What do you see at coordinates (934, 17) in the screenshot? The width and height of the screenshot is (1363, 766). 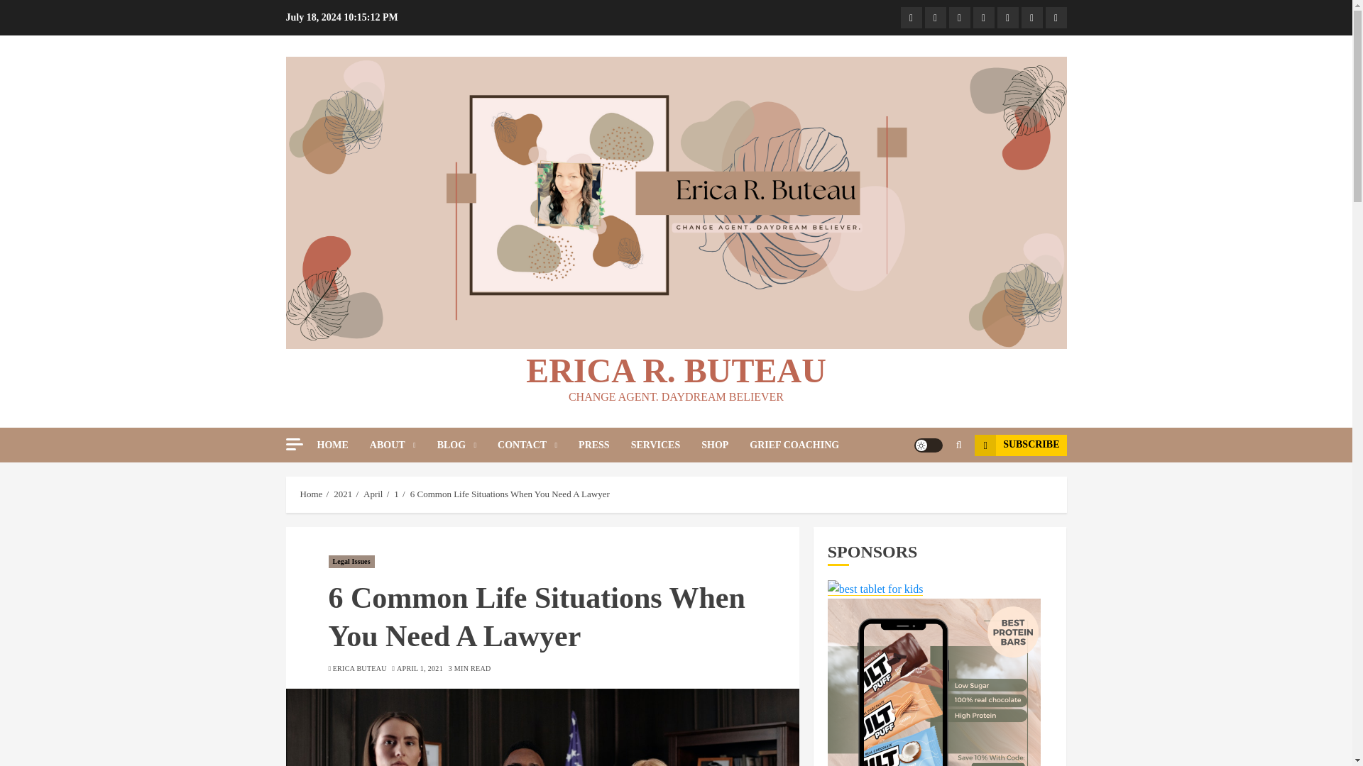 I see `Instagram` at bounding box center [934, 17].